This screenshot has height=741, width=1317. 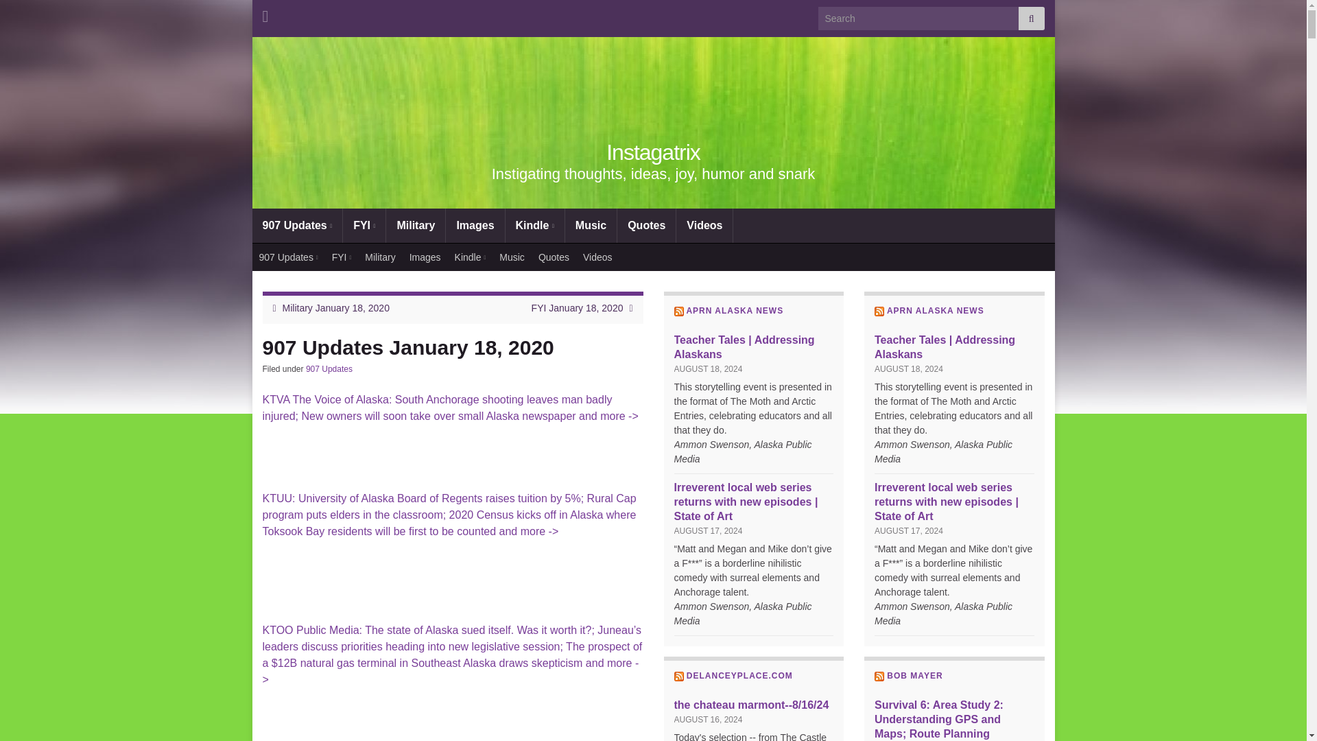 I want to click on Videos, so click(x=597, y=257).